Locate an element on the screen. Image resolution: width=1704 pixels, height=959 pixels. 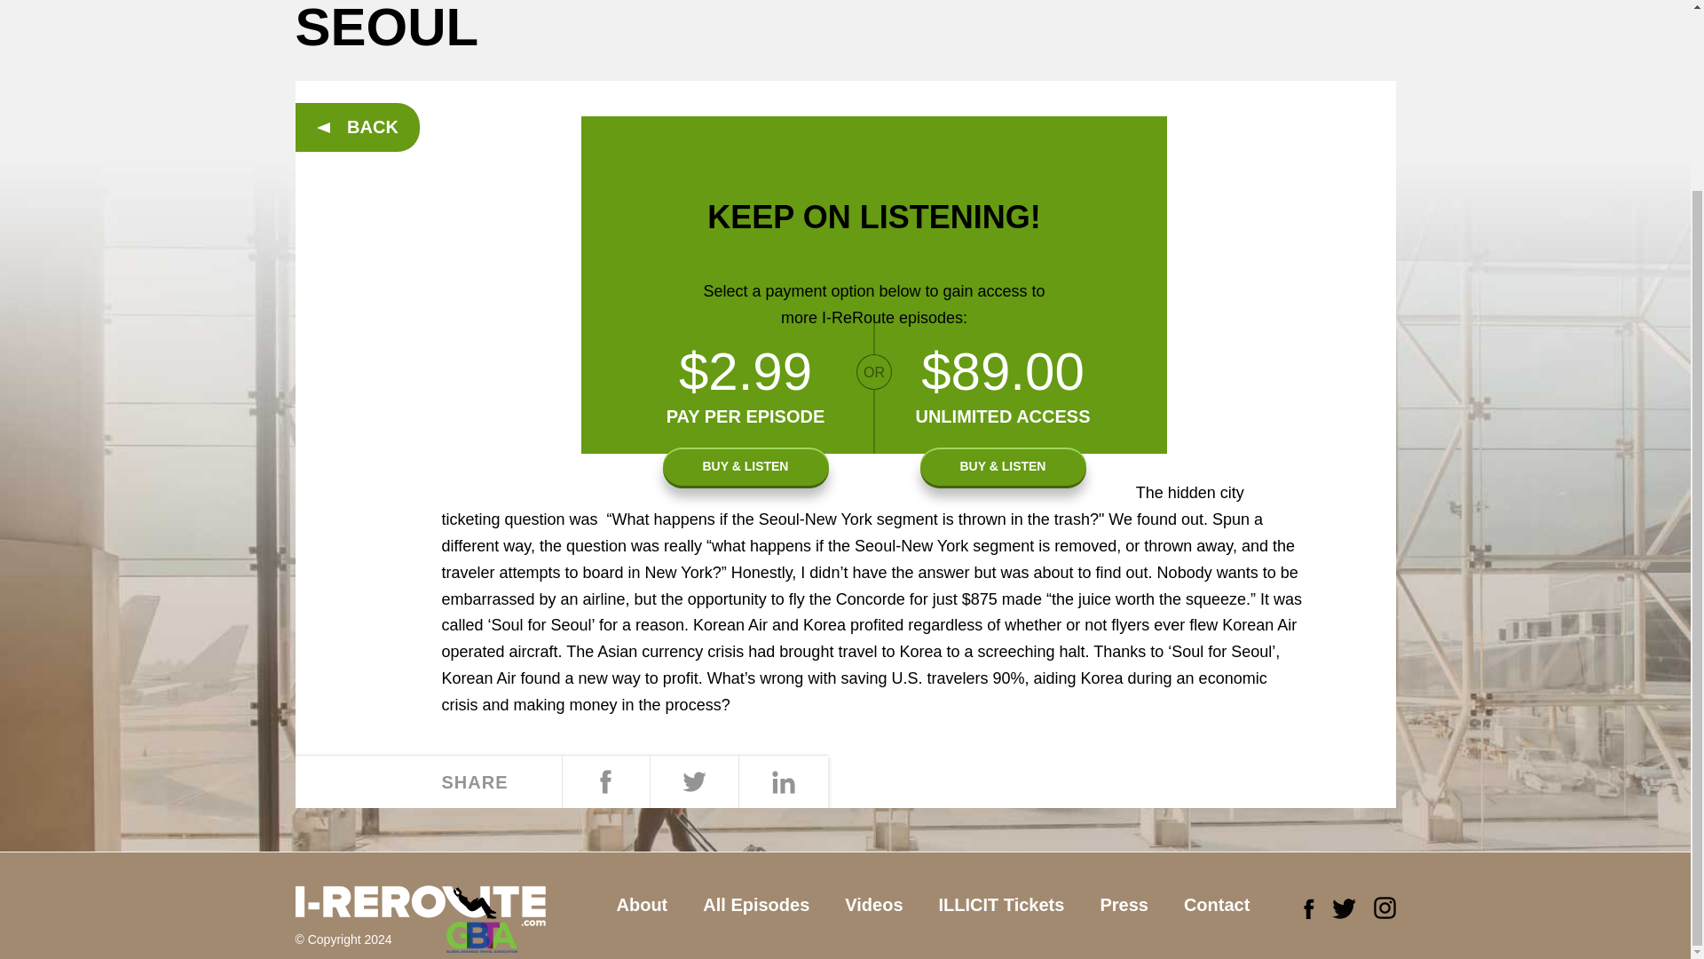
Tweet is located at coordinates (693, 782).